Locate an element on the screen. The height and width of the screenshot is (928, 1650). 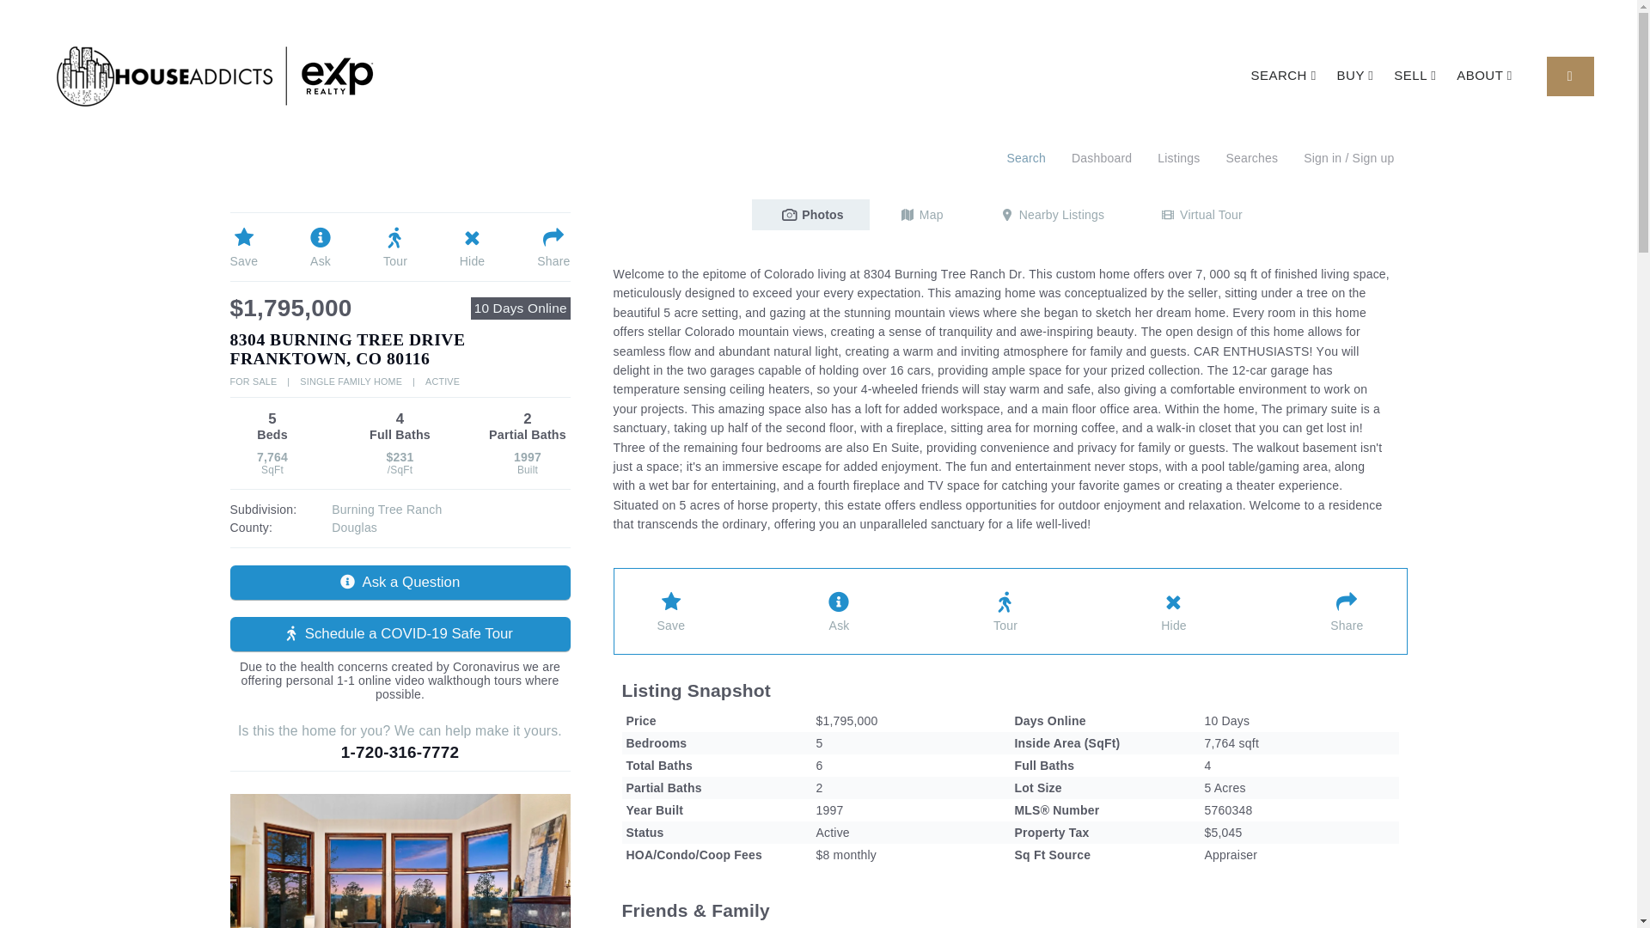
ABOUT is located at coordinates (1485, 75).